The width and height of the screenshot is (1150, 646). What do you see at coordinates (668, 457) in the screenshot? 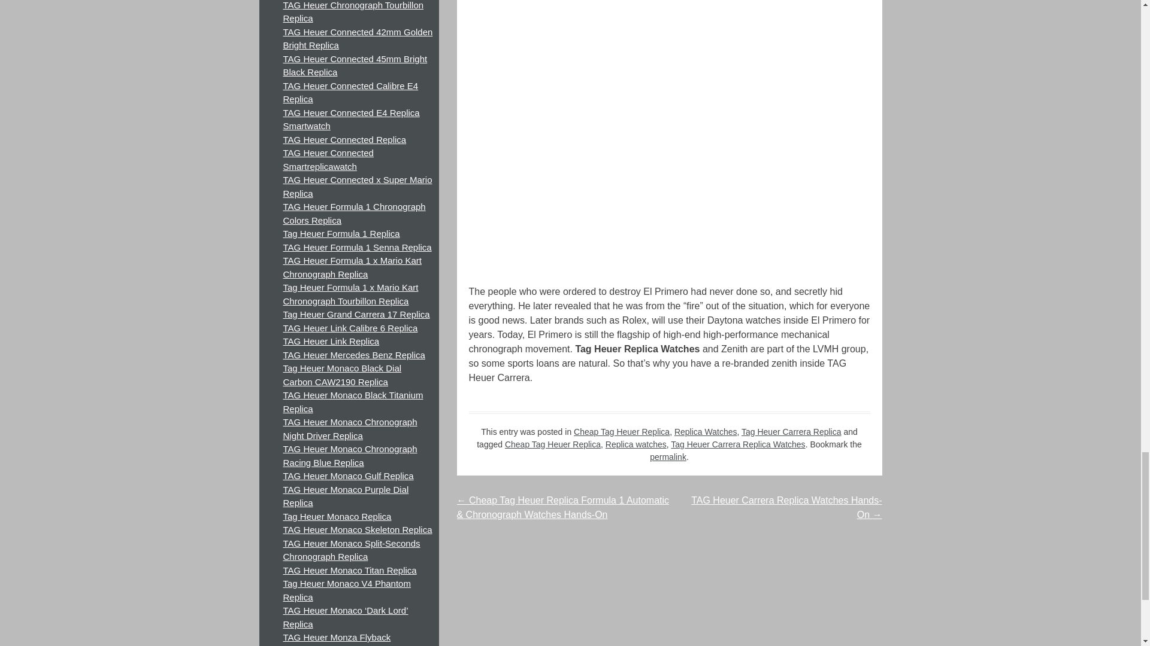
I see `permalink` at bounding box center [668, 457].